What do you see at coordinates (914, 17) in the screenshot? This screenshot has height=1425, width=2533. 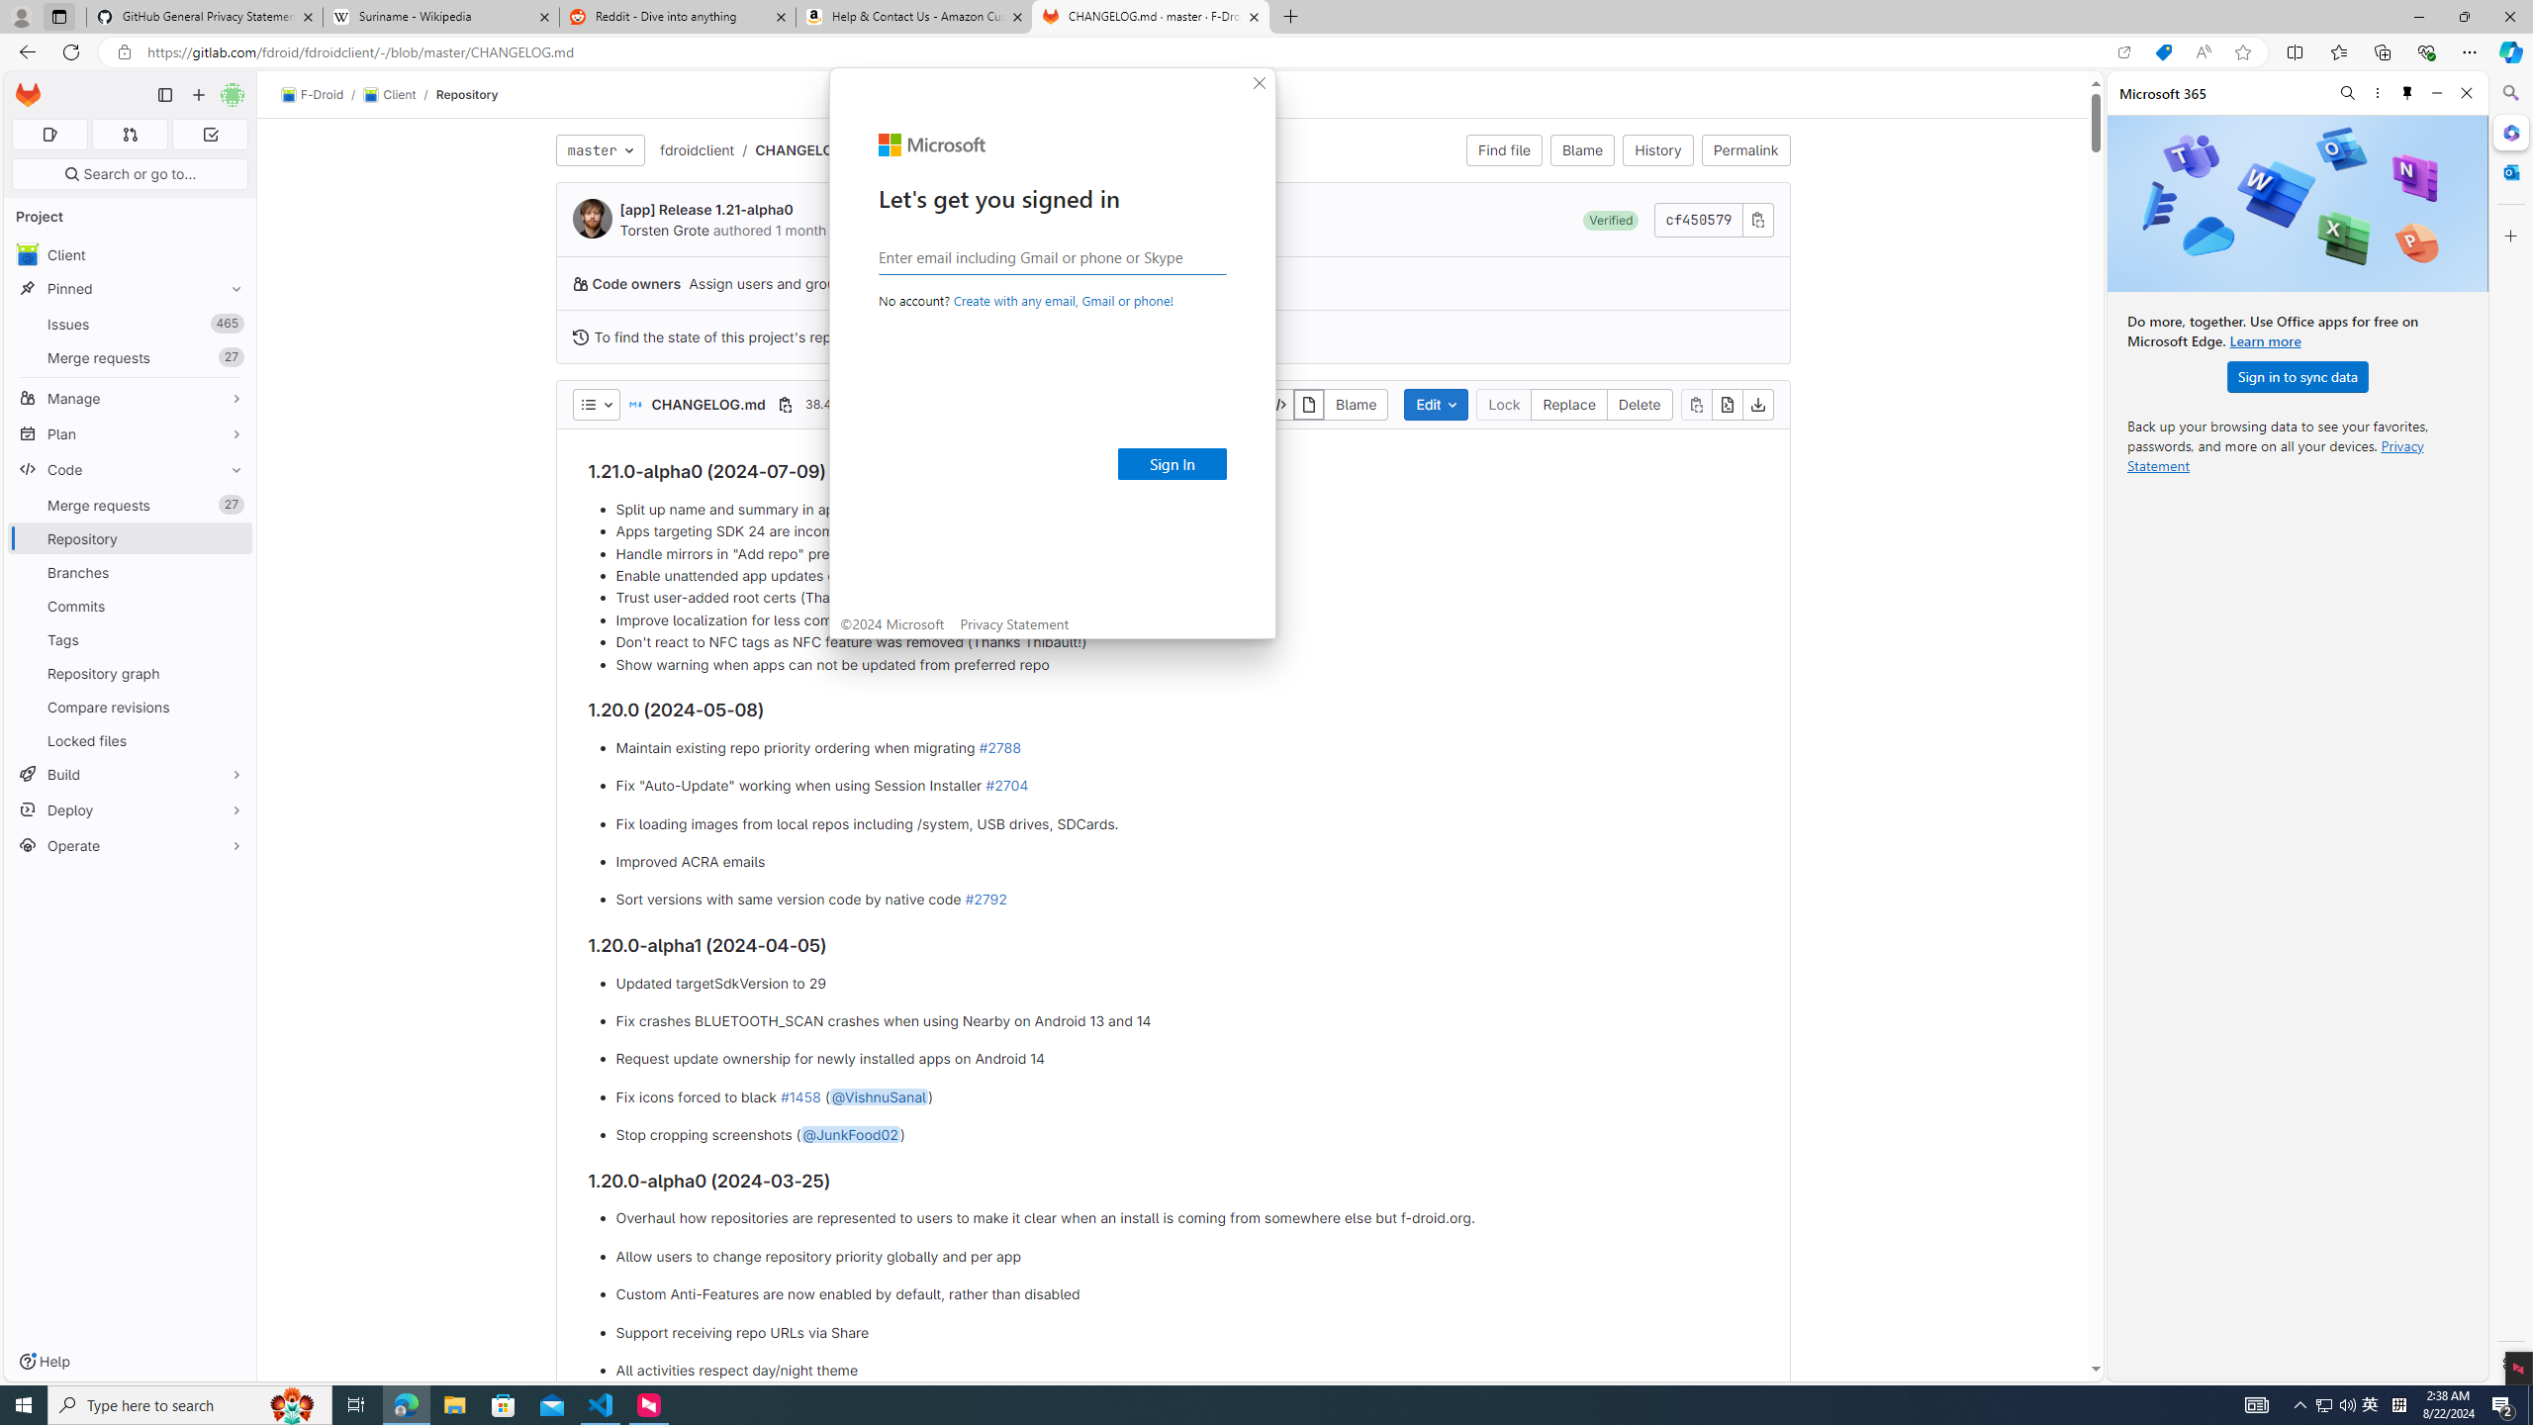 I see `Help & Contact Us - Amazon Customer Service` at bounding box center [914, 17].